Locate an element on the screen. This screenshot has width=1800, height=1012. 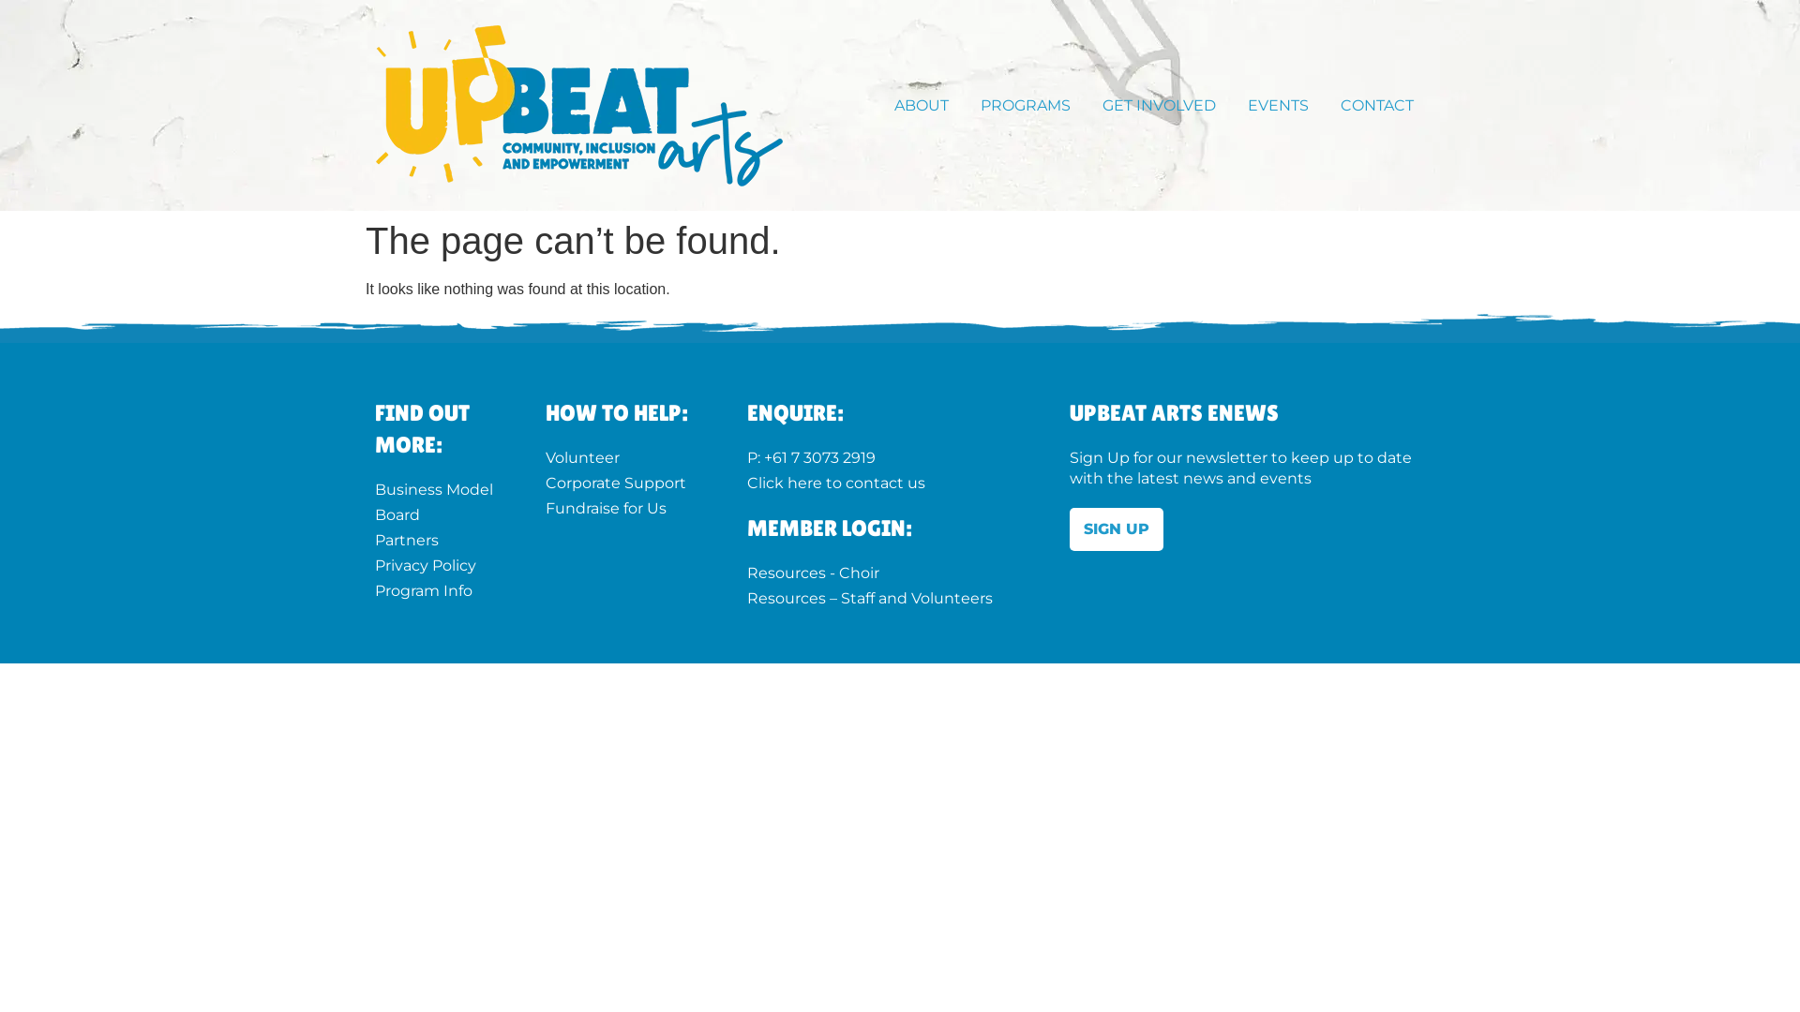
Volunteer is located at coordinates (628, 458).